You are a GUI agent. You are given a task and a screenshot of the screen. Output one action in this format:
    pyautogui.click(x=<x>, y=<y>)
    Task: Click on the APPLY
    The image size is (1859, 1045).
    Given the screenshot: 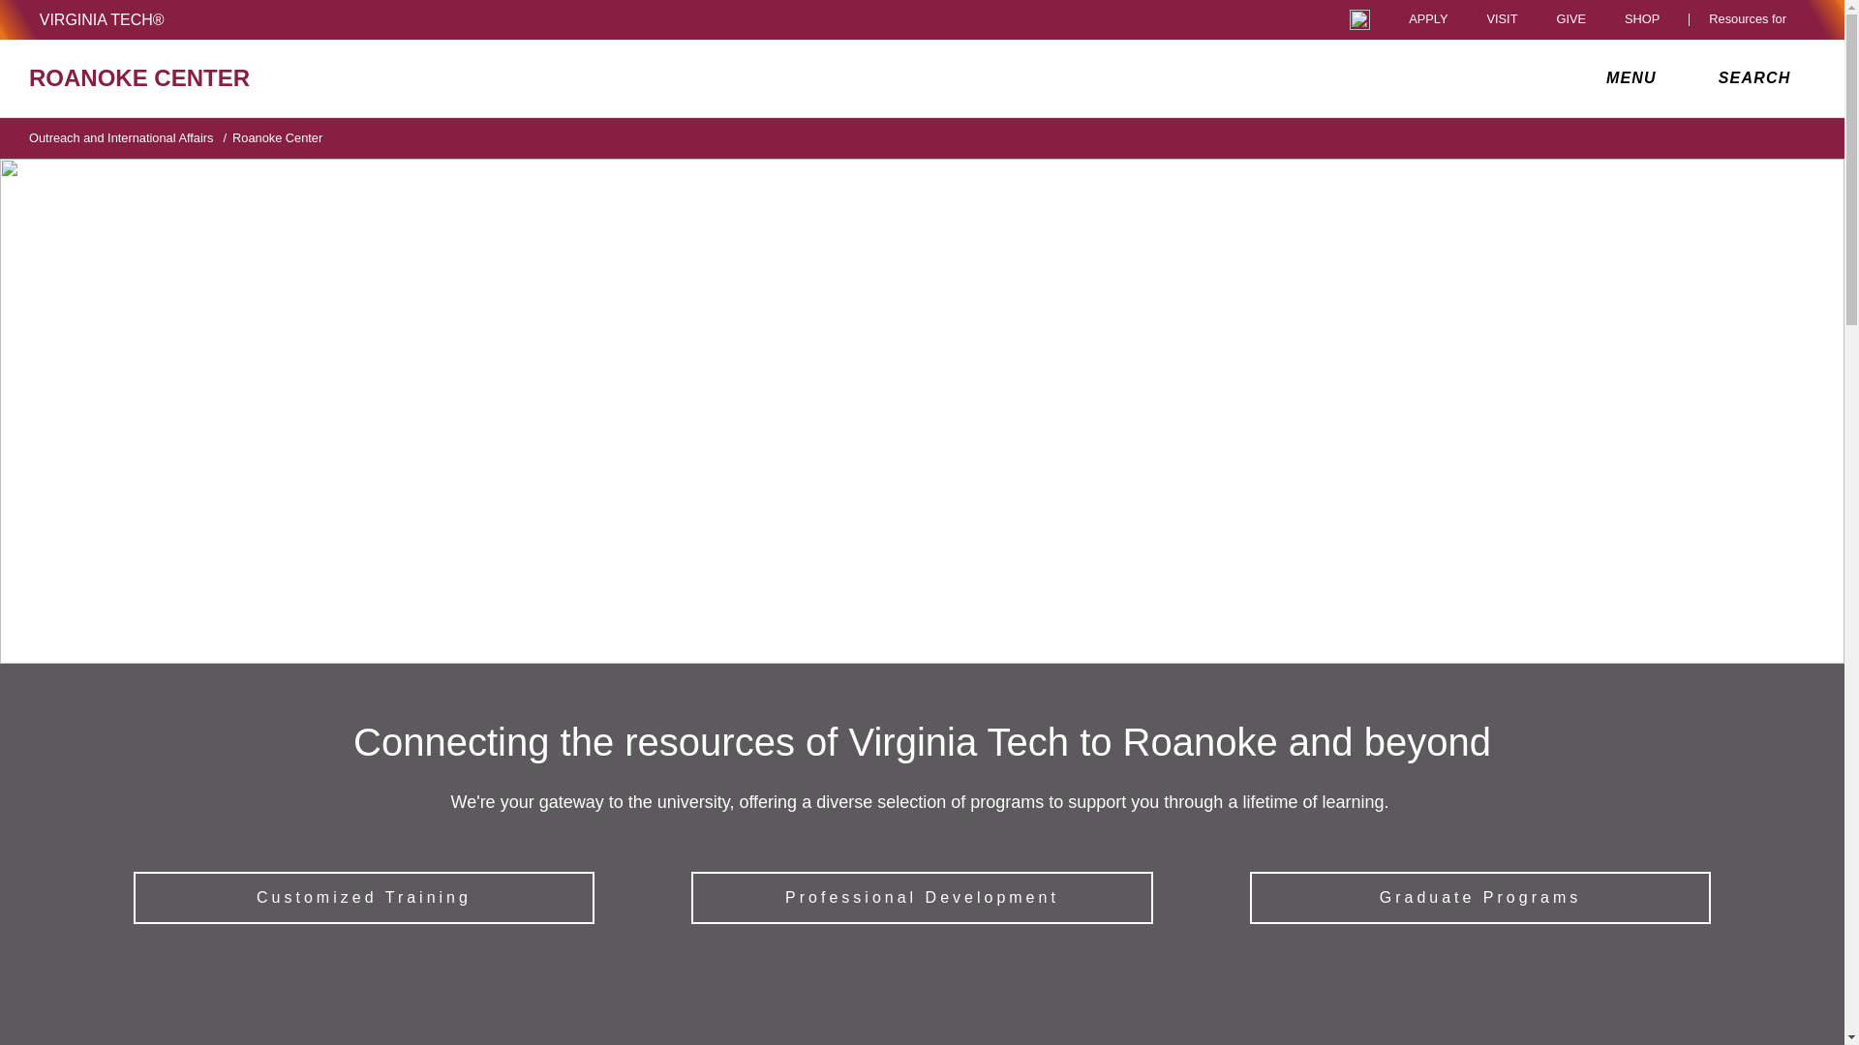 What is the action you would take?
    pyautogui.click(x=1428, y=19)
    